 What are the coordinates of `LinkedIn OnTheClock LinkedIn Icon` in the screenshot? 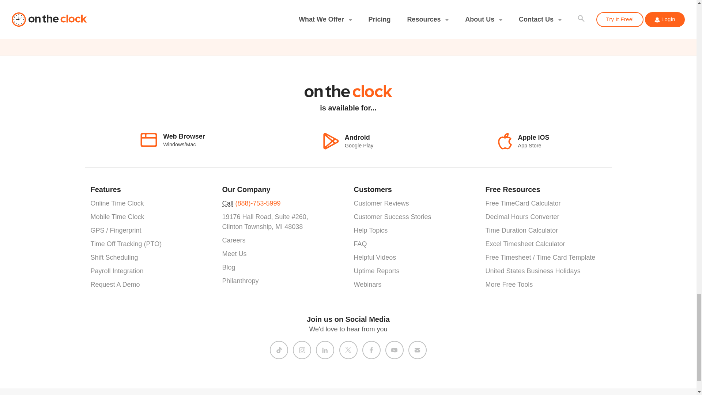 It's located at (325, 350).